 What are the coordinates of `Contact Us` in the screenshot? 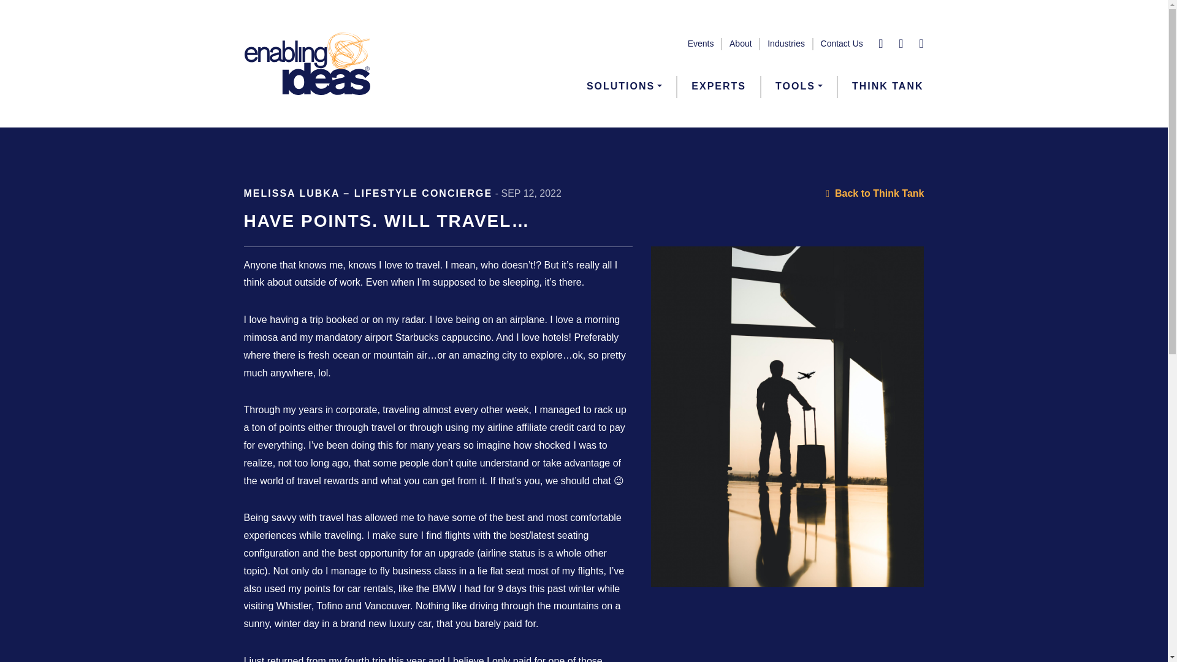 It's located at (841, 44).